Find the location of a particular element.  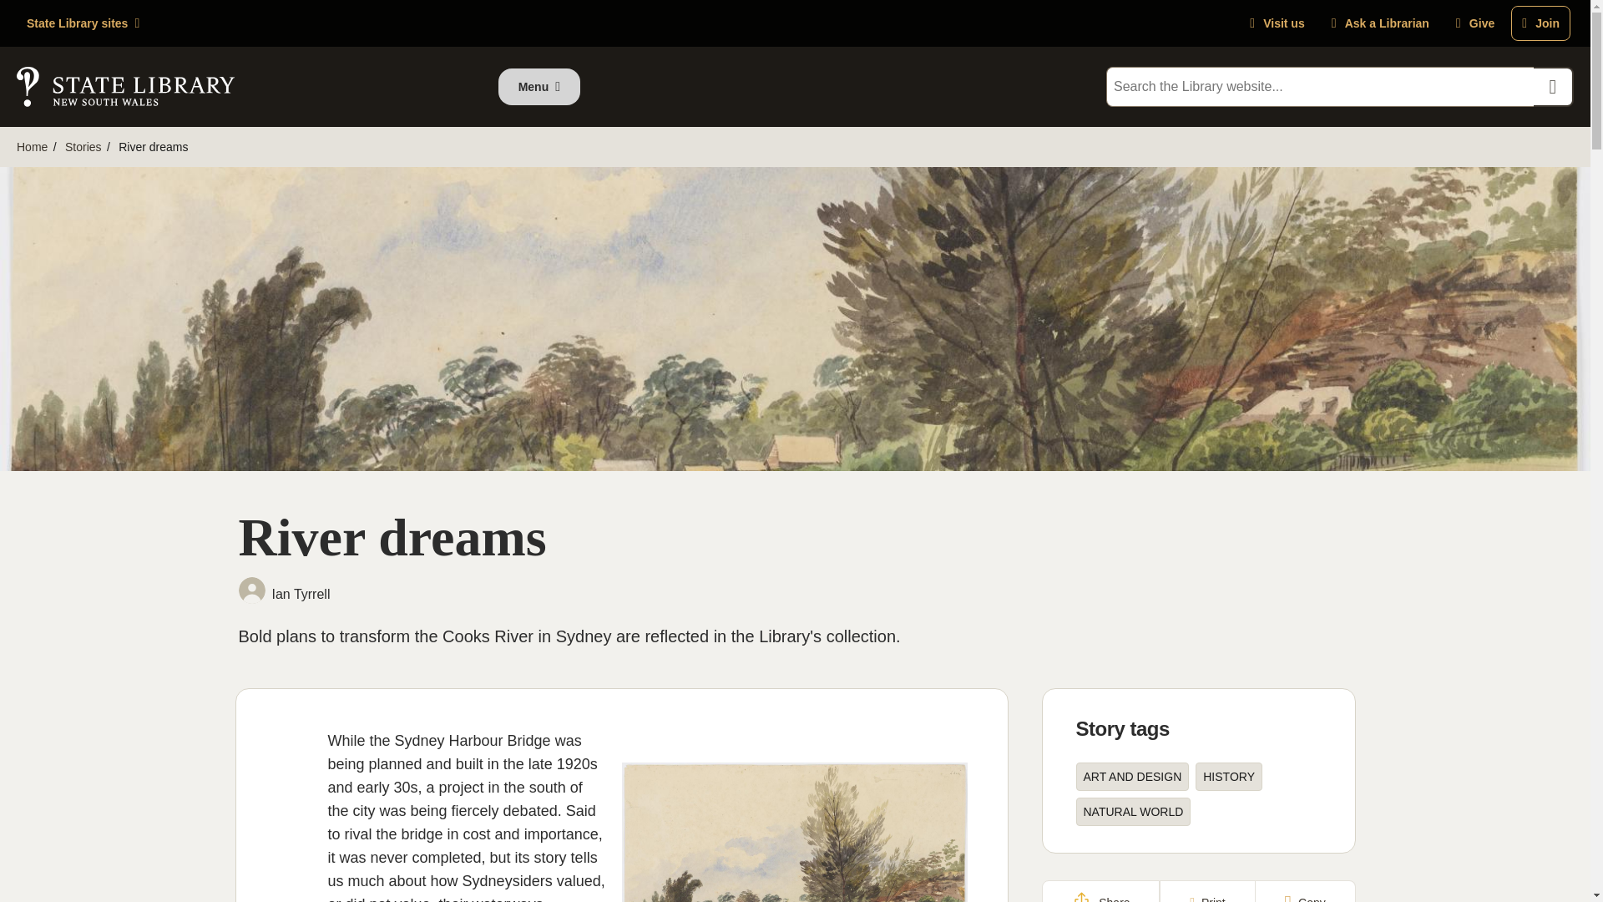

Join is located at coordinates (1541, 23).